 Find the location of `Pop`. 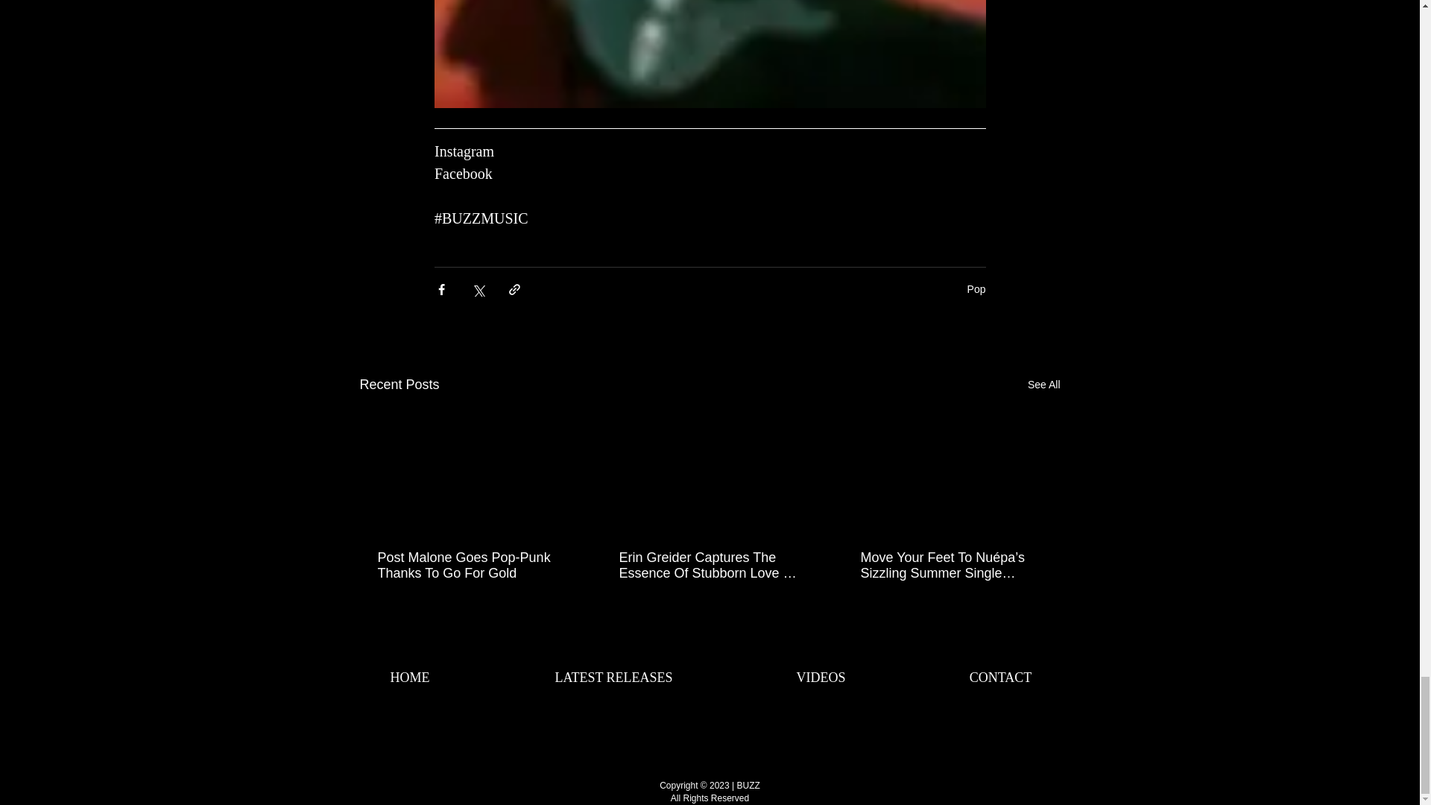

Pop is located at coordinates (976, 289).